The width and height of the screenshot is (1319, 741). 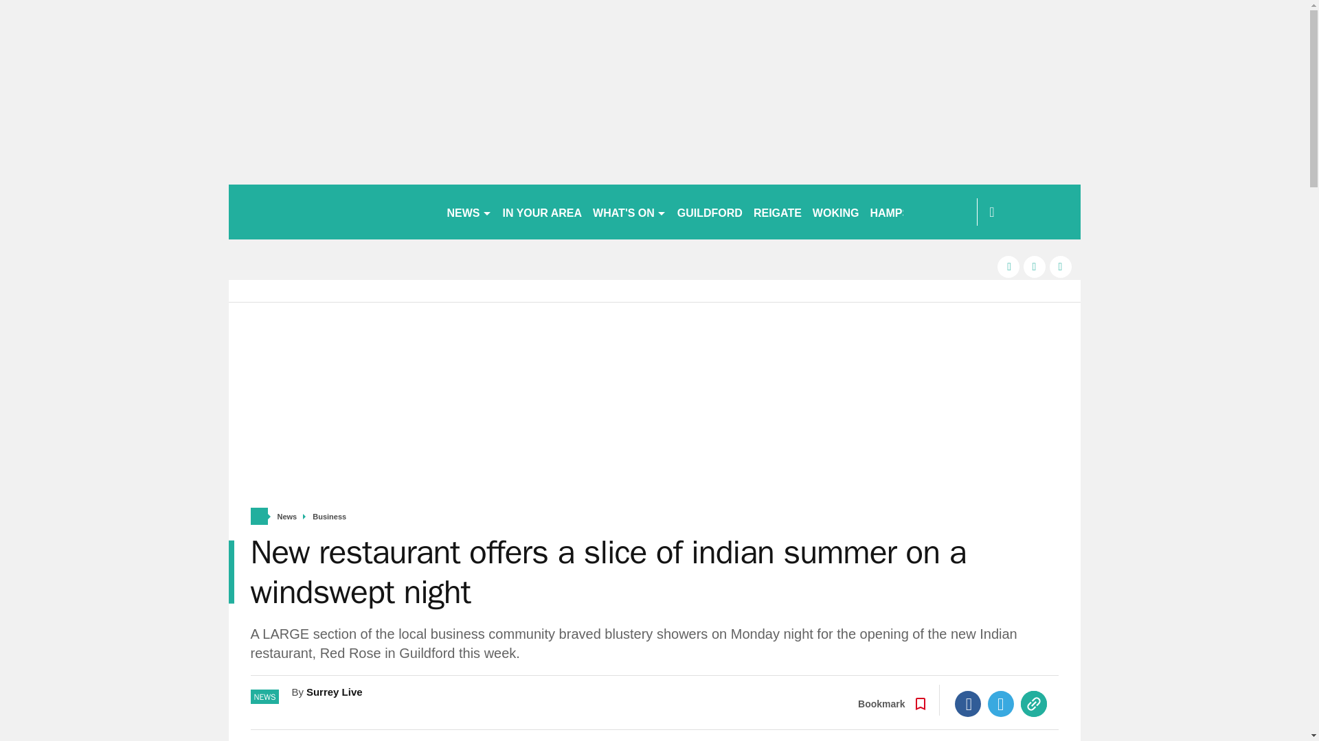 I want to click on IN YOUR AREA, so click(x=543, y=211).